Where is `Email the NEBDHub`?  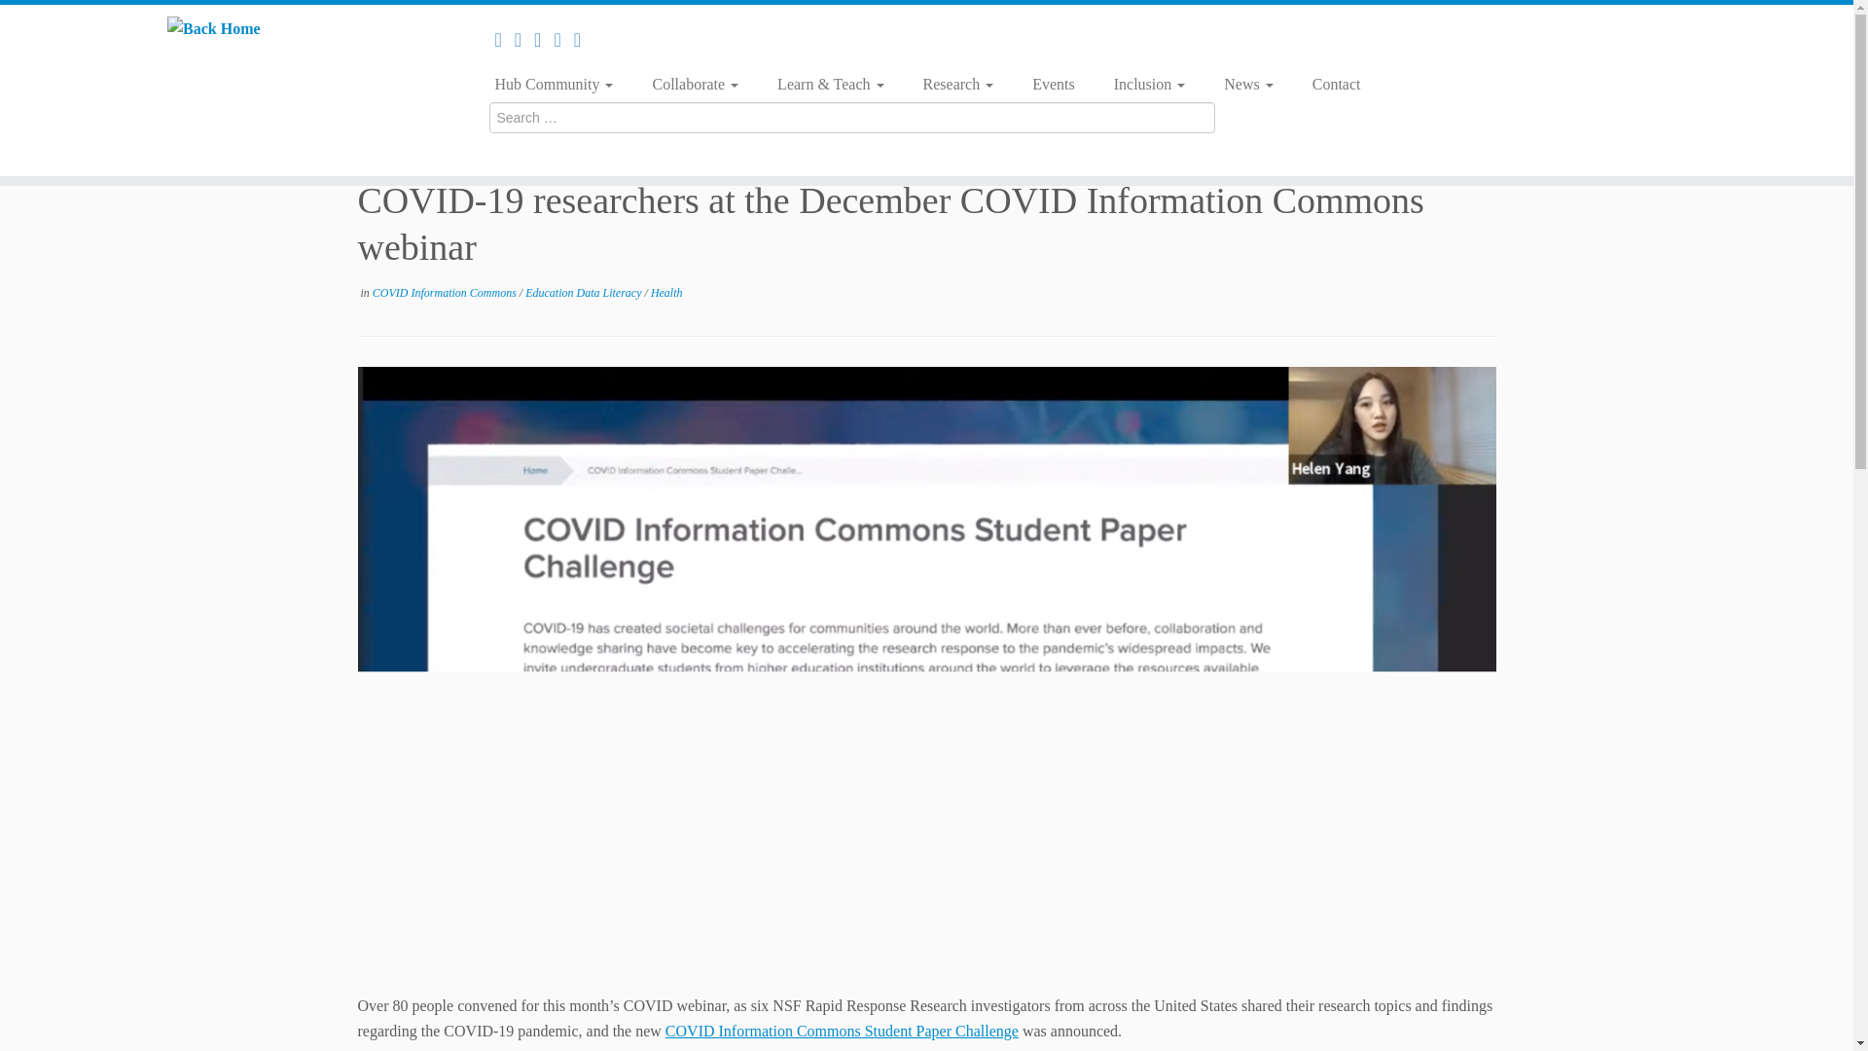
Email the NEBDHub is located at coordinates (504, 39).